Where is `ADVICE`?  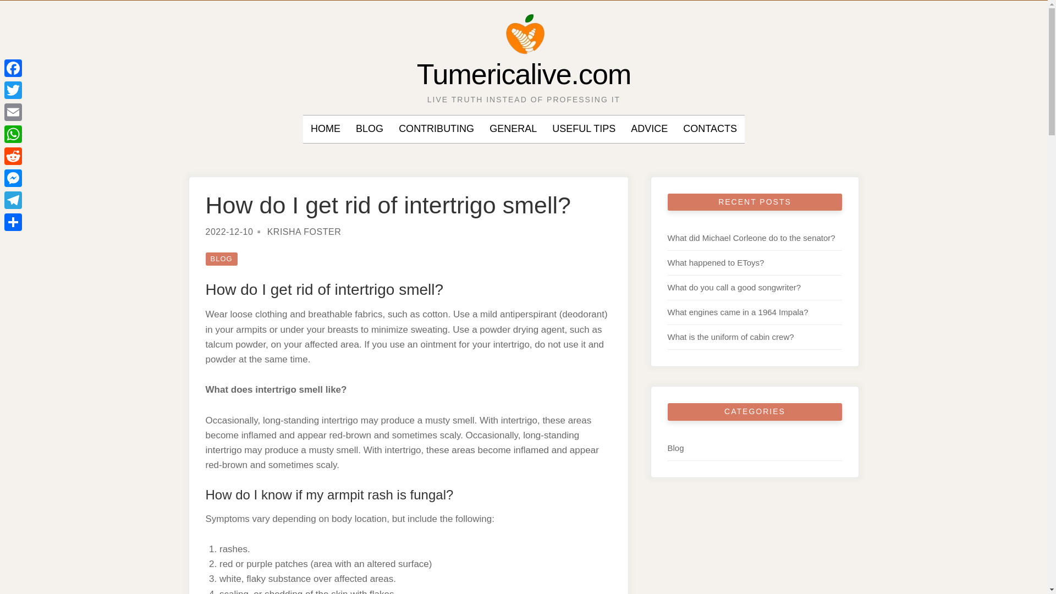 ADVICE is located at coordinates (649, 129).